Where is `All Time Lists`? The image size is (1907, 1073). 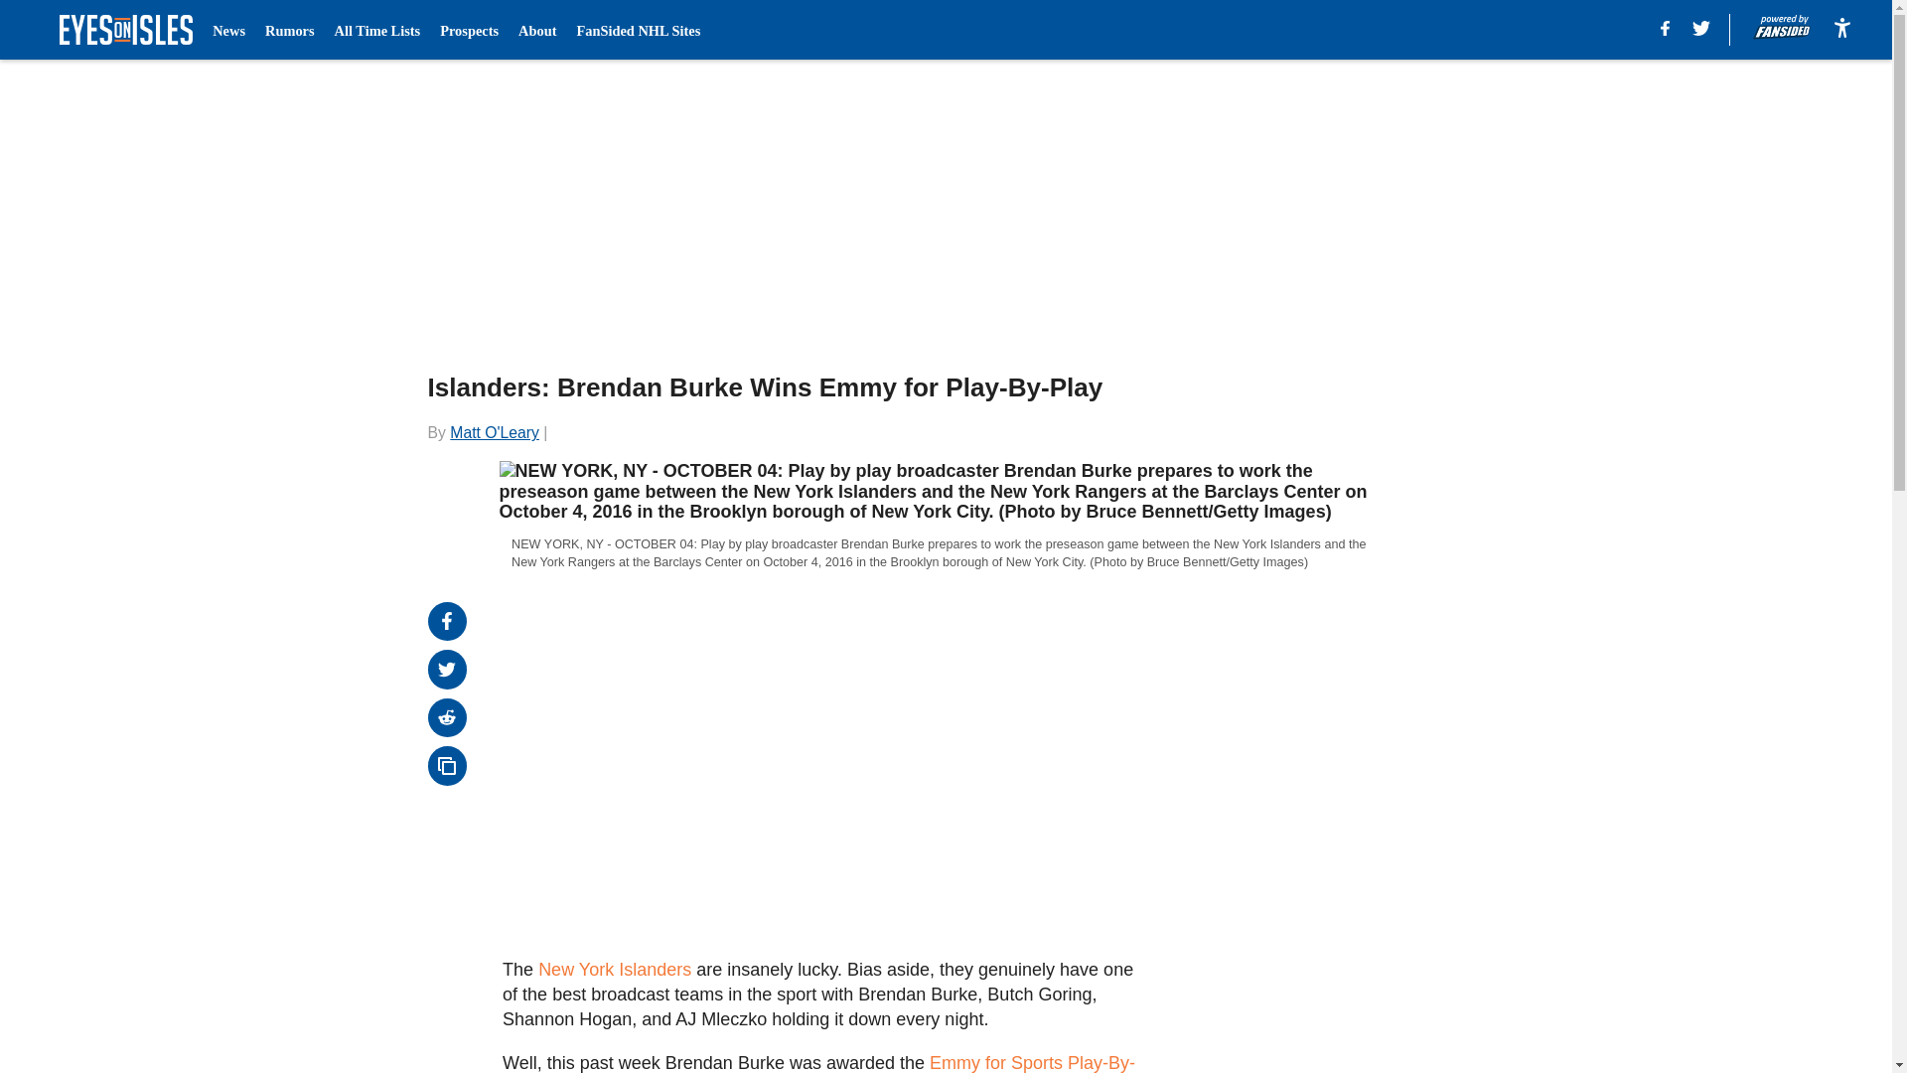
All Time Lists is located at coordinates (377, 30).